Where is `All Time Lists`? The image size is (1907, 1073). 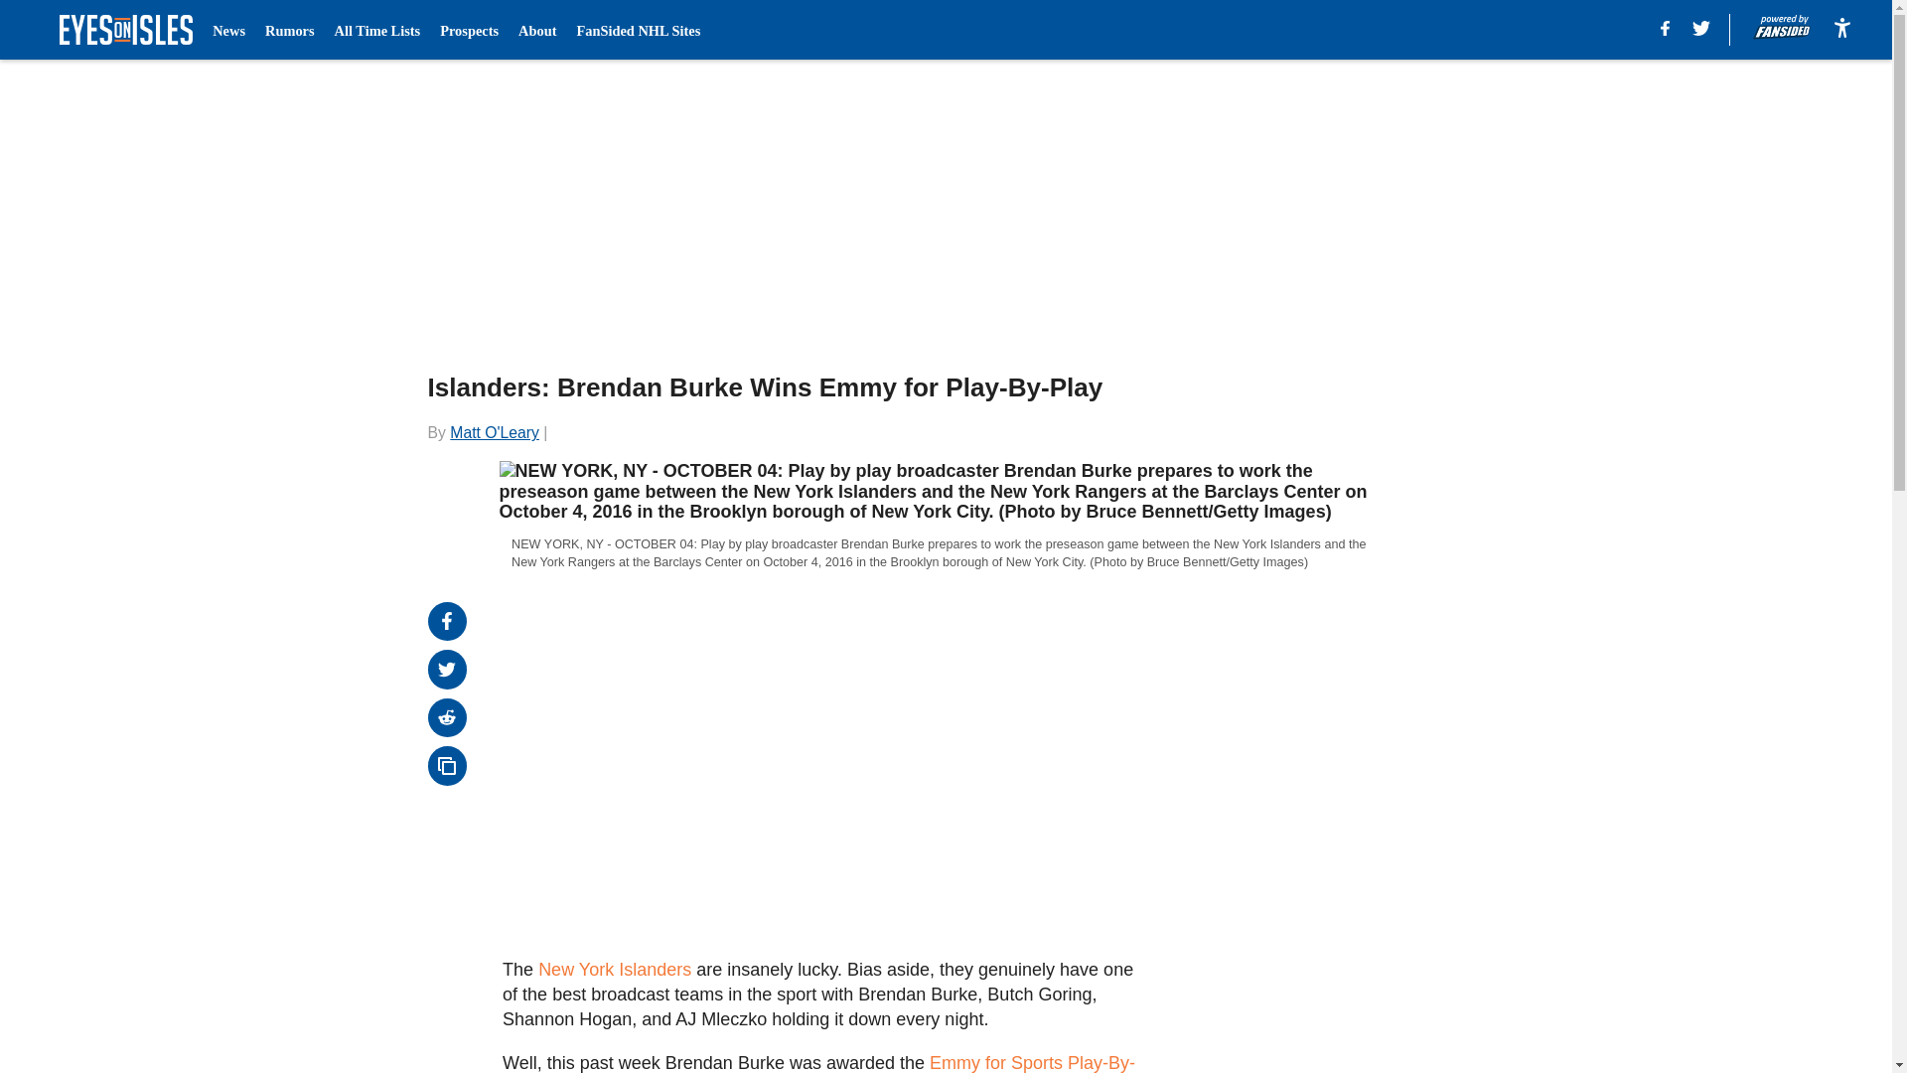
All Time Lists is located at coordinates (377, 30).